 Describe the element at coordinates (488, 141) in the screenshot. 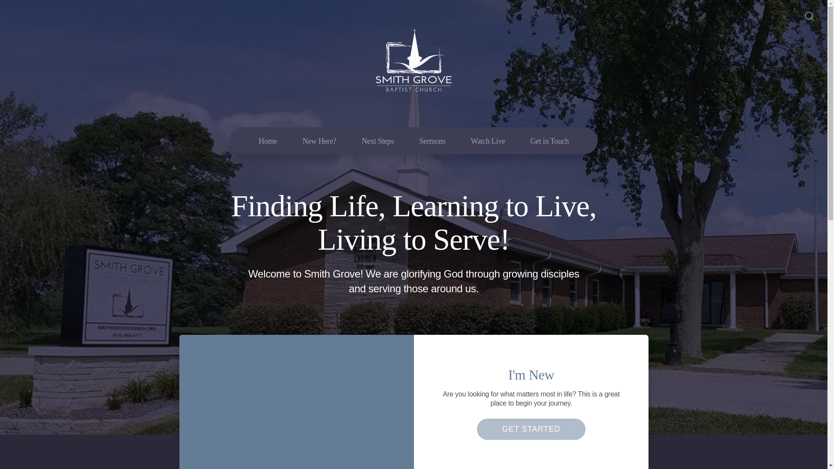

I see `Watch Live` at that location.